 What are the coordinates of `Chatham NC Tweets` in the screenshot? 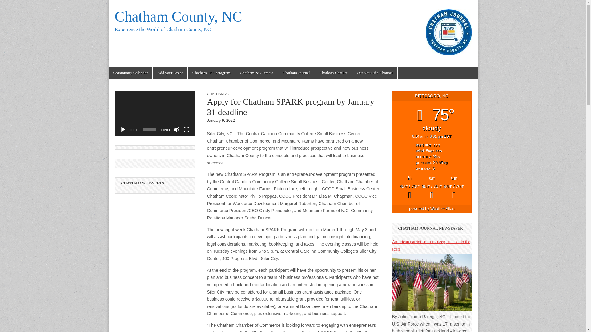 It's located at (256, 73).